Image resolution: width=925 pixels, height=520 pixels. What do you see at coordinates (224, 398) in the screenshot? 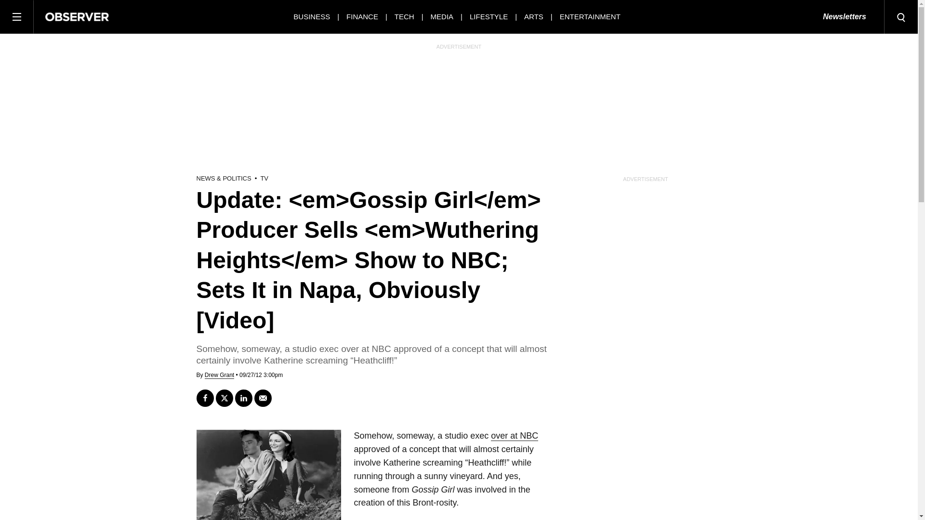
I see `Tweet` at bounding box center [224, 398].